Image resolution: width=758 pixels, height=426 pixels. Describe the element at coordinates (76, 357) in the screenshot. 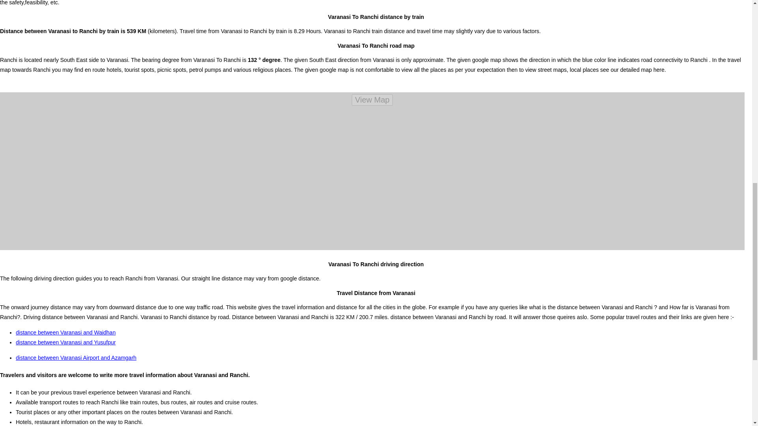

I see `distance between Varanasi Airport and Azamgarh` at that location.